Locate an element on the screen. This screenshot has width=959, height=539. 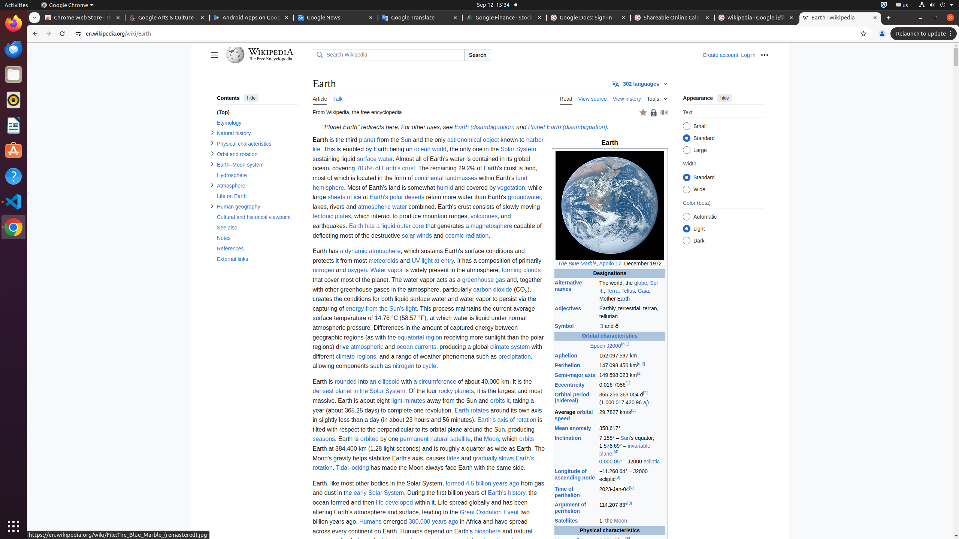
Files is located at coordinates (13, 75).